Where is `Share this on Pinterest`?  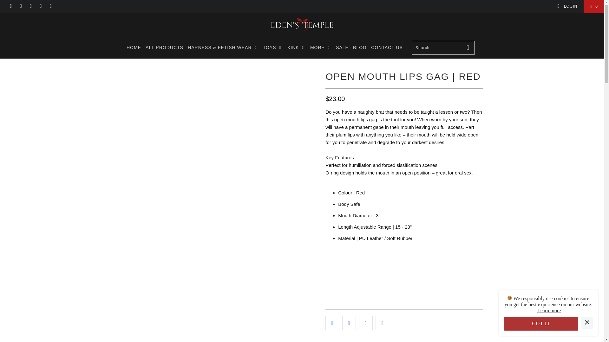 Share this on Pinterest is located at coordinates (366, 323).